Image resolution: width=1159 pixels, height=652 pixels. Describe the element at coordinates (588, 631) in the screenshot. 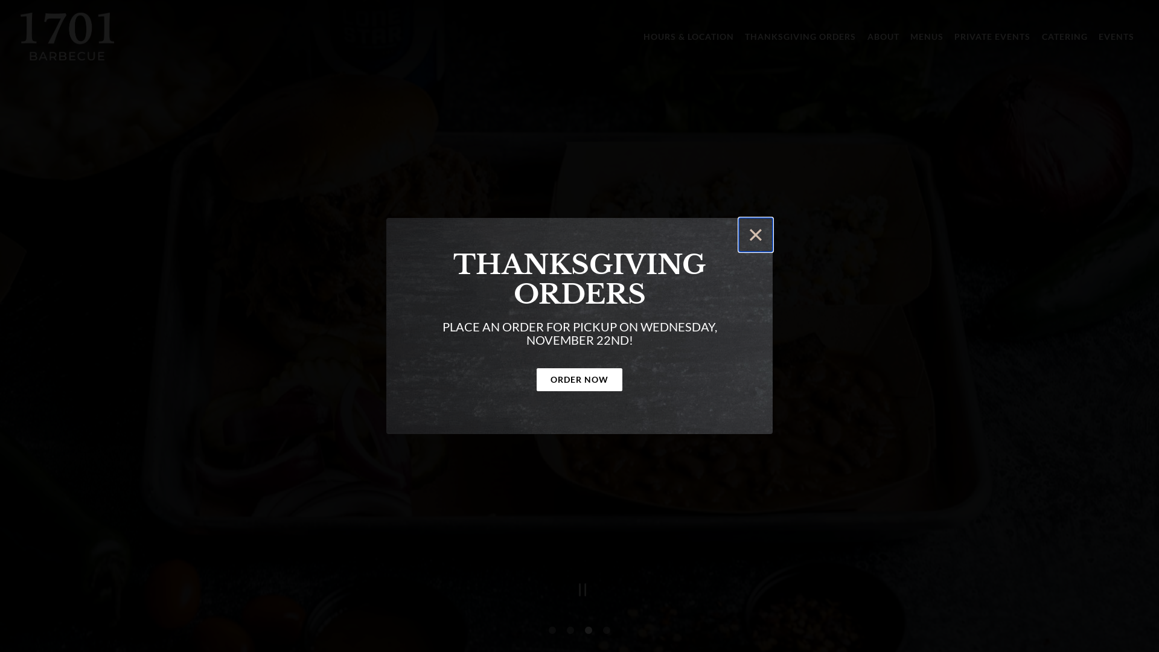

I see `3` at that location.